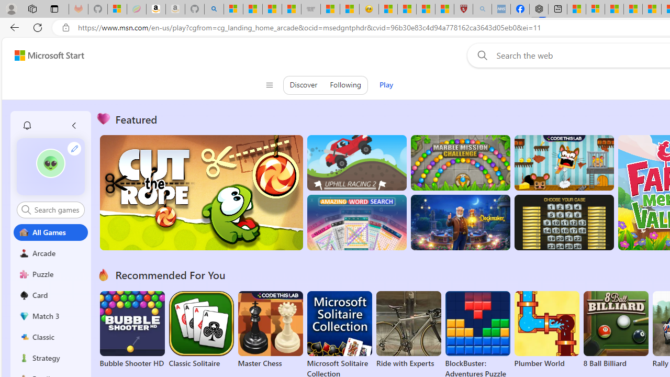  What do you see at coordinates (132, 330) in the screenshot?
I see `Bubble Shooter HD` at bounding box center [132, 330].